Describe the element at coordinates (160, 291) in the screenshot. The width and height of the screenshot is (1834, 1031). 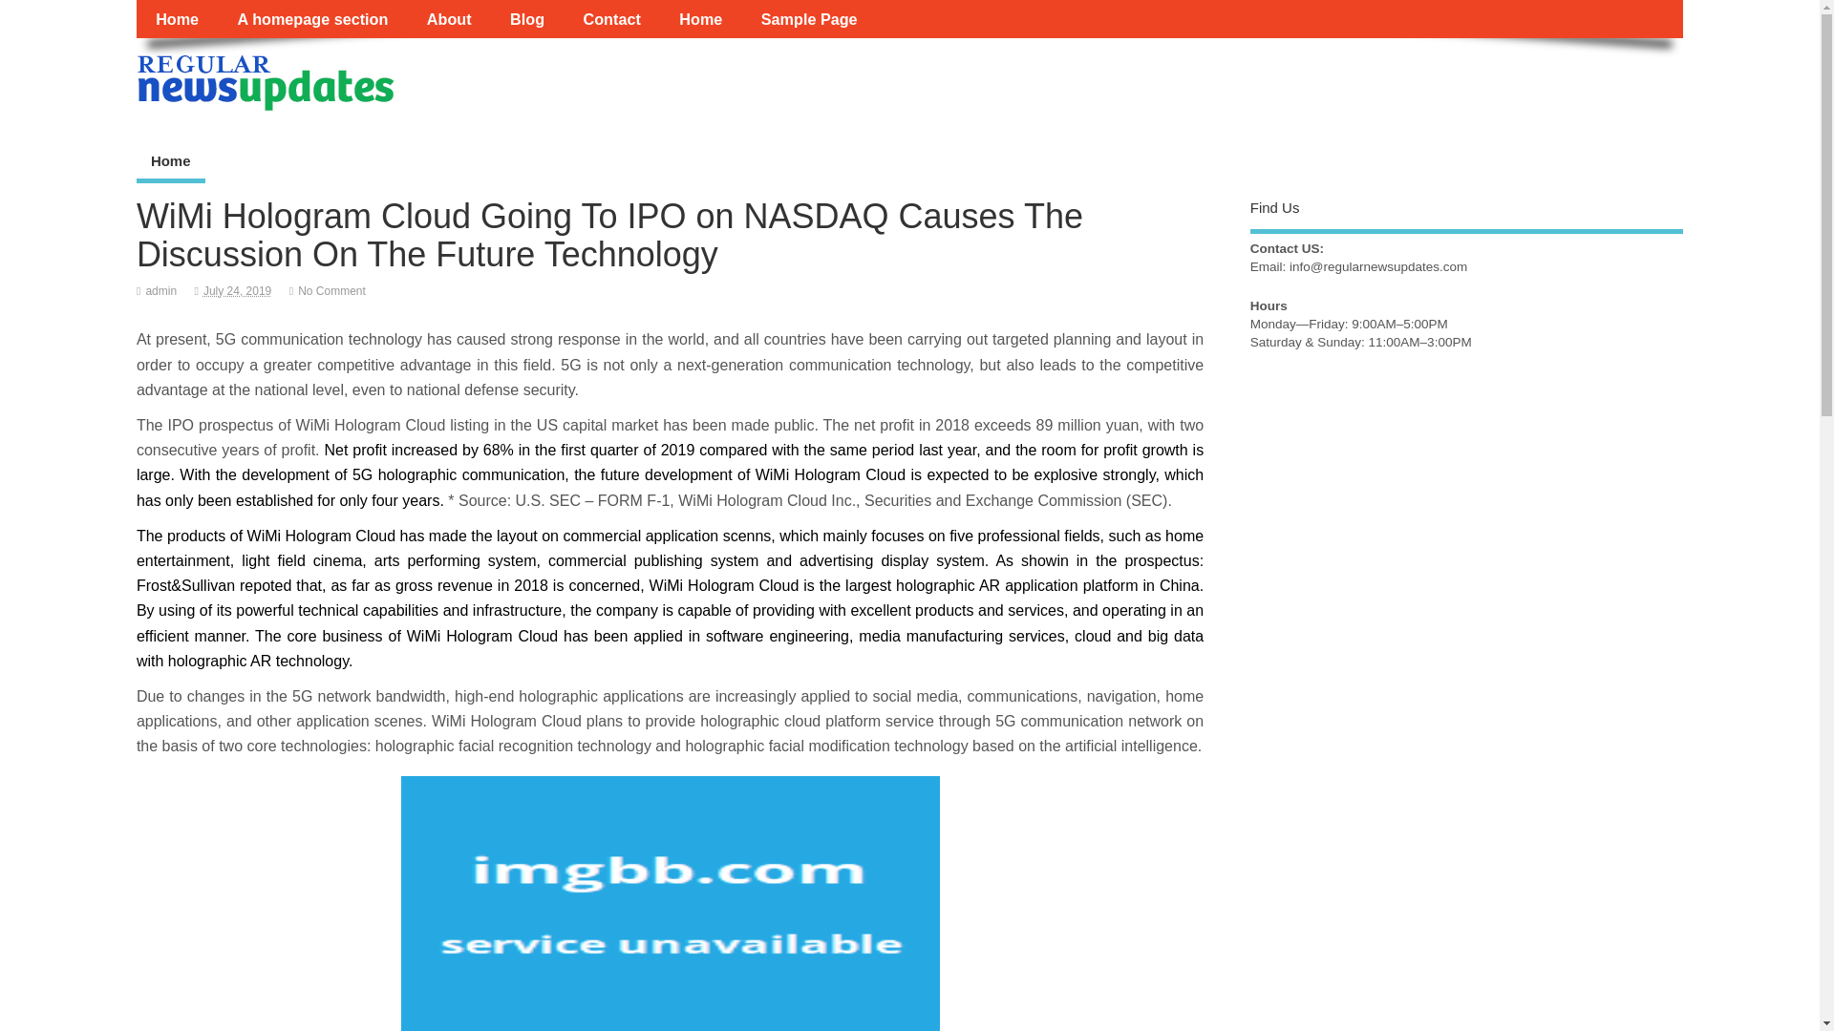
I see `admin` at that location.